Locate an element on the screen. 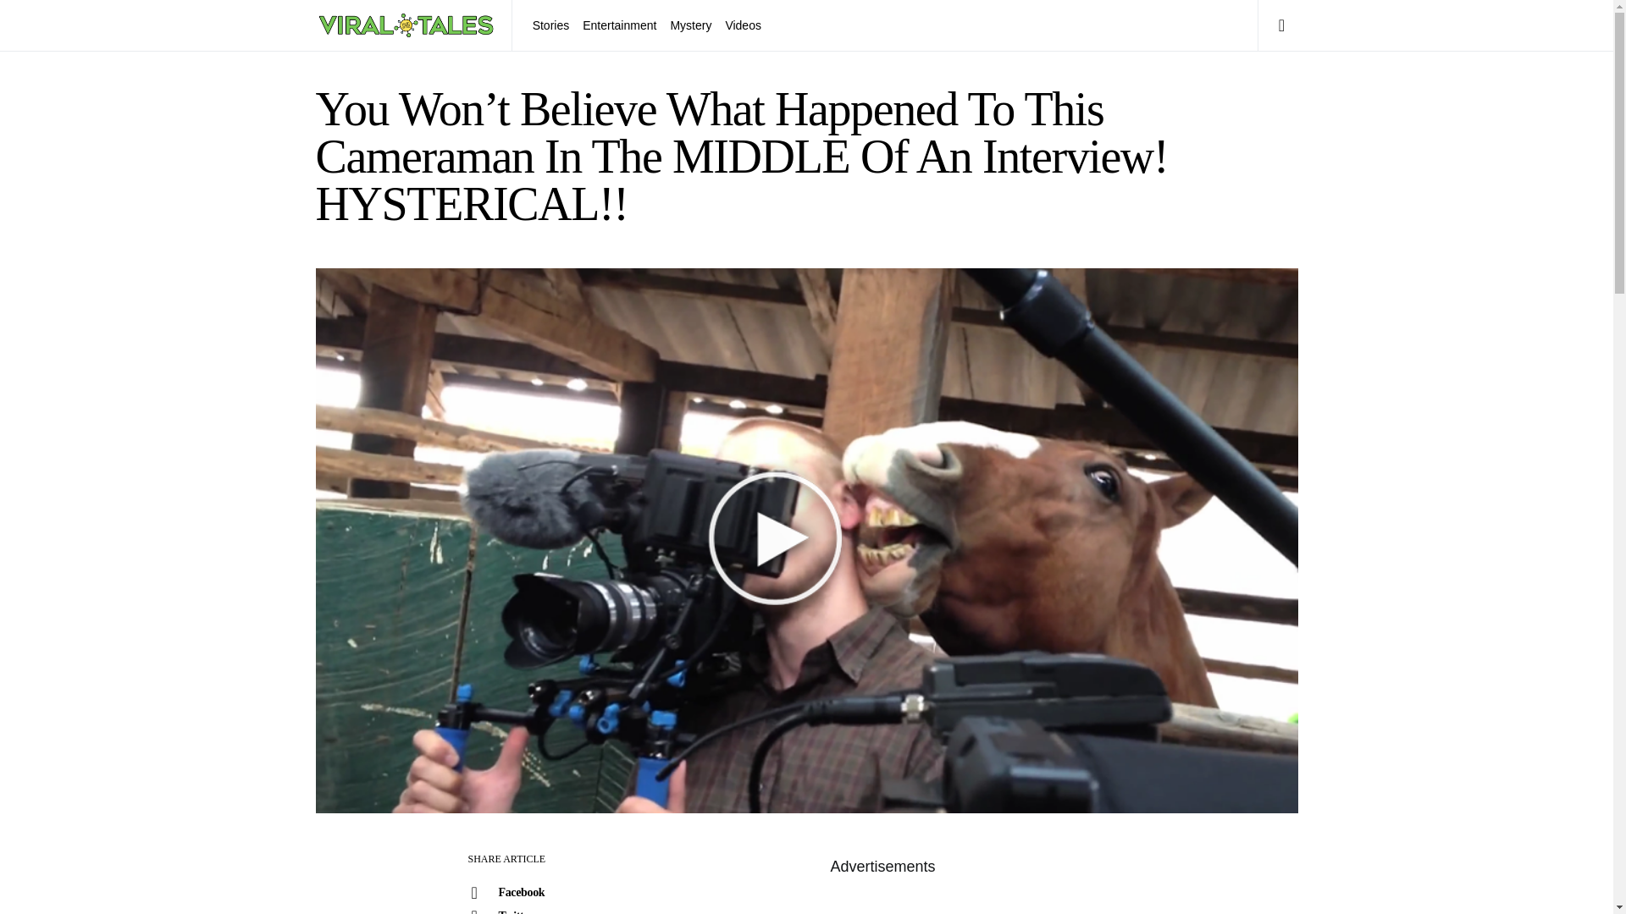 The width and height of the screenshot is (1626, 914). Entertainment is located at coordinates (619, 25).